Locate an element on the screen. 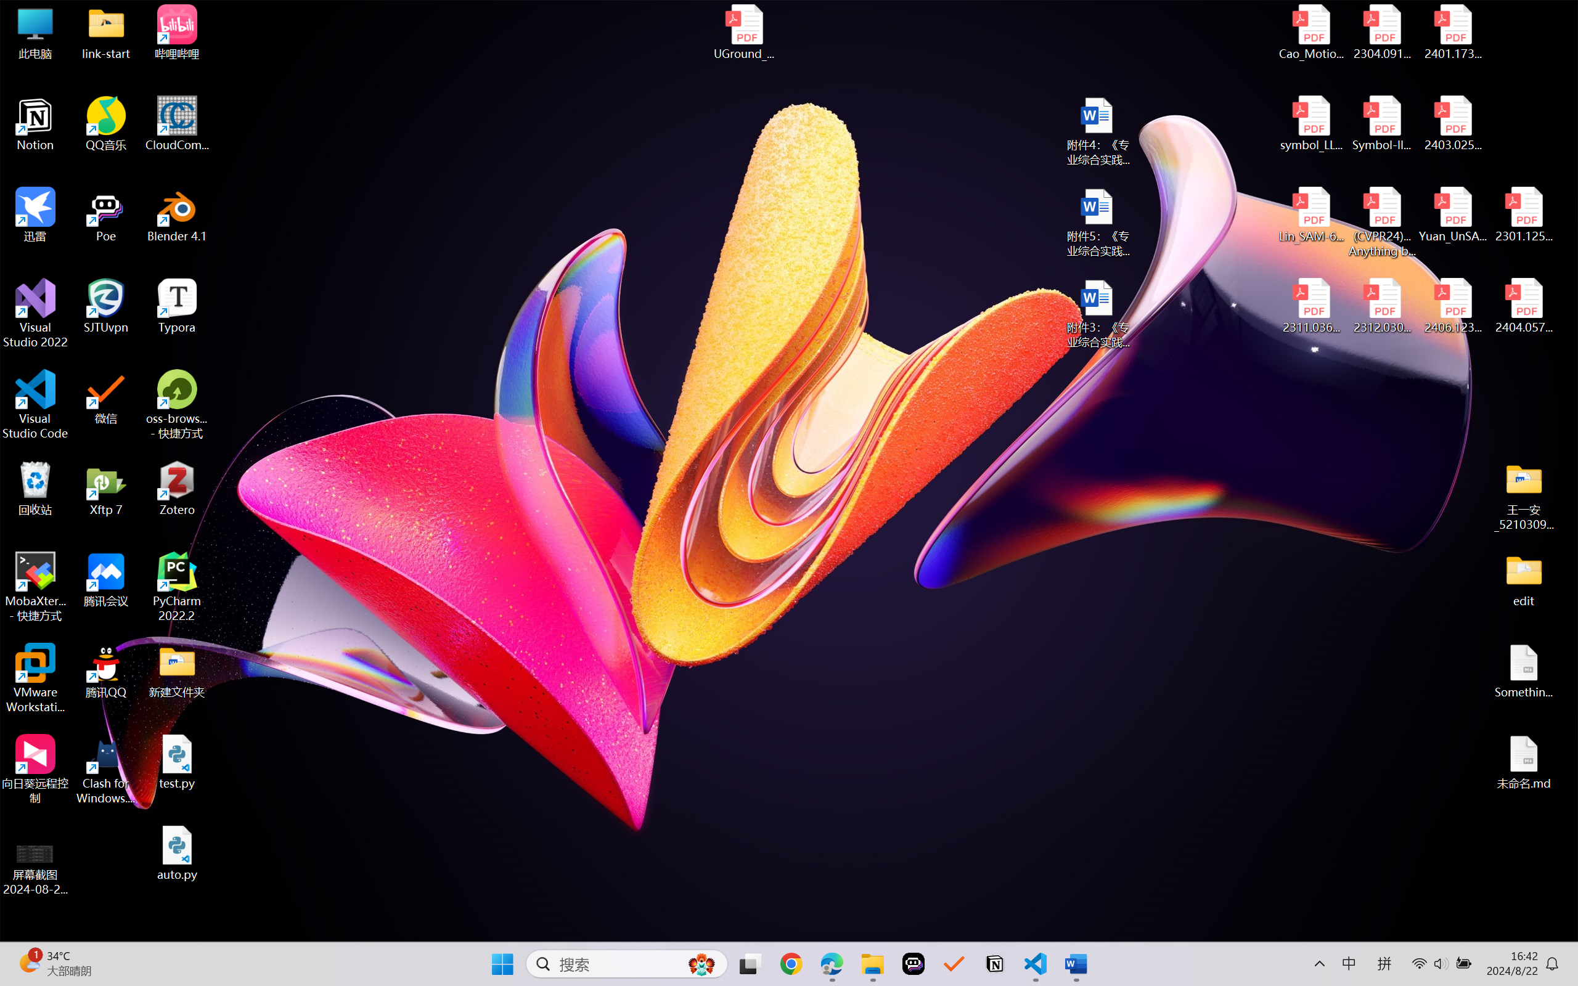  Symbol-llm-v2.pdf is located at coordinates (1382, 124).